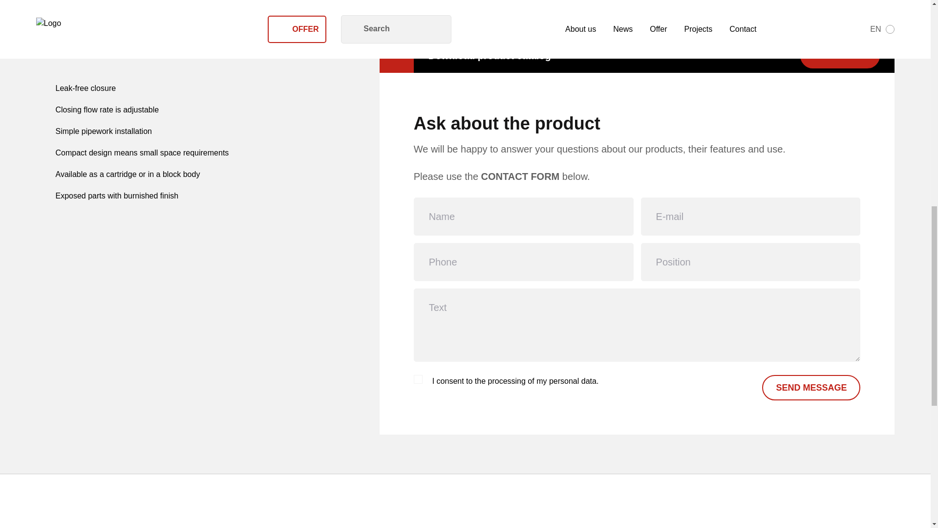 This screenshot has height=528, width=938. What do you see at coordinates (418, 379) in the screenshot?
I see `1` at bounding box center [418, 379].